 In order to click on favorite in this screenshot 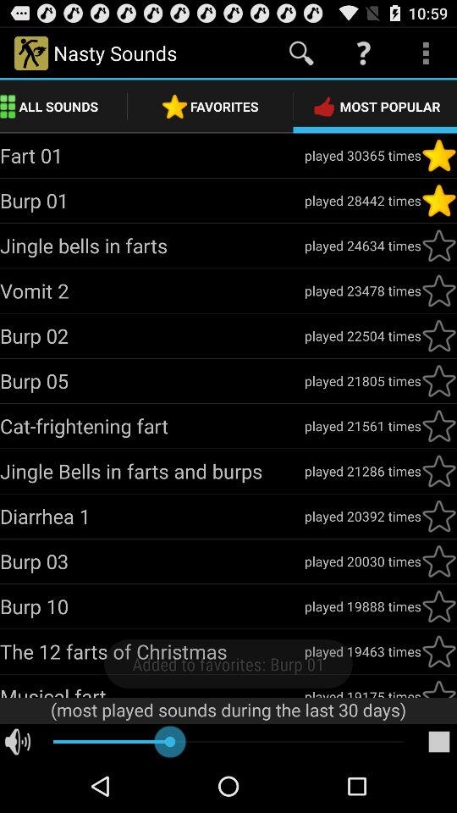, I will do `click(439, 471)`.